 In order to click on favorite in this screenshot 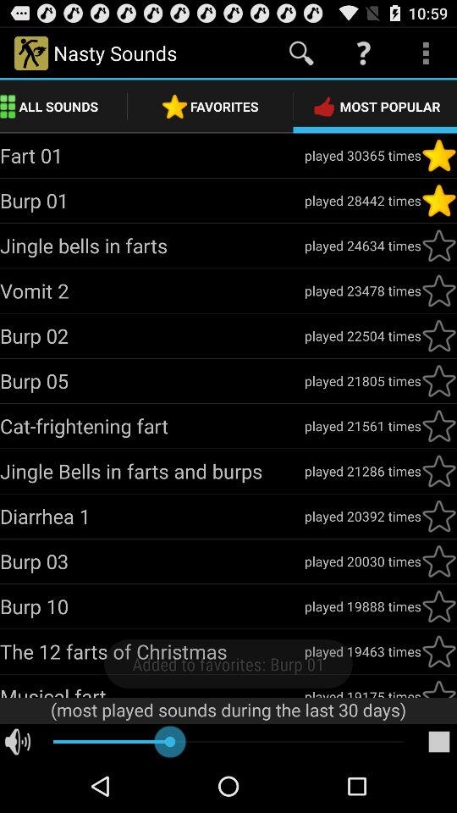, I will do `click(439, 471)`.